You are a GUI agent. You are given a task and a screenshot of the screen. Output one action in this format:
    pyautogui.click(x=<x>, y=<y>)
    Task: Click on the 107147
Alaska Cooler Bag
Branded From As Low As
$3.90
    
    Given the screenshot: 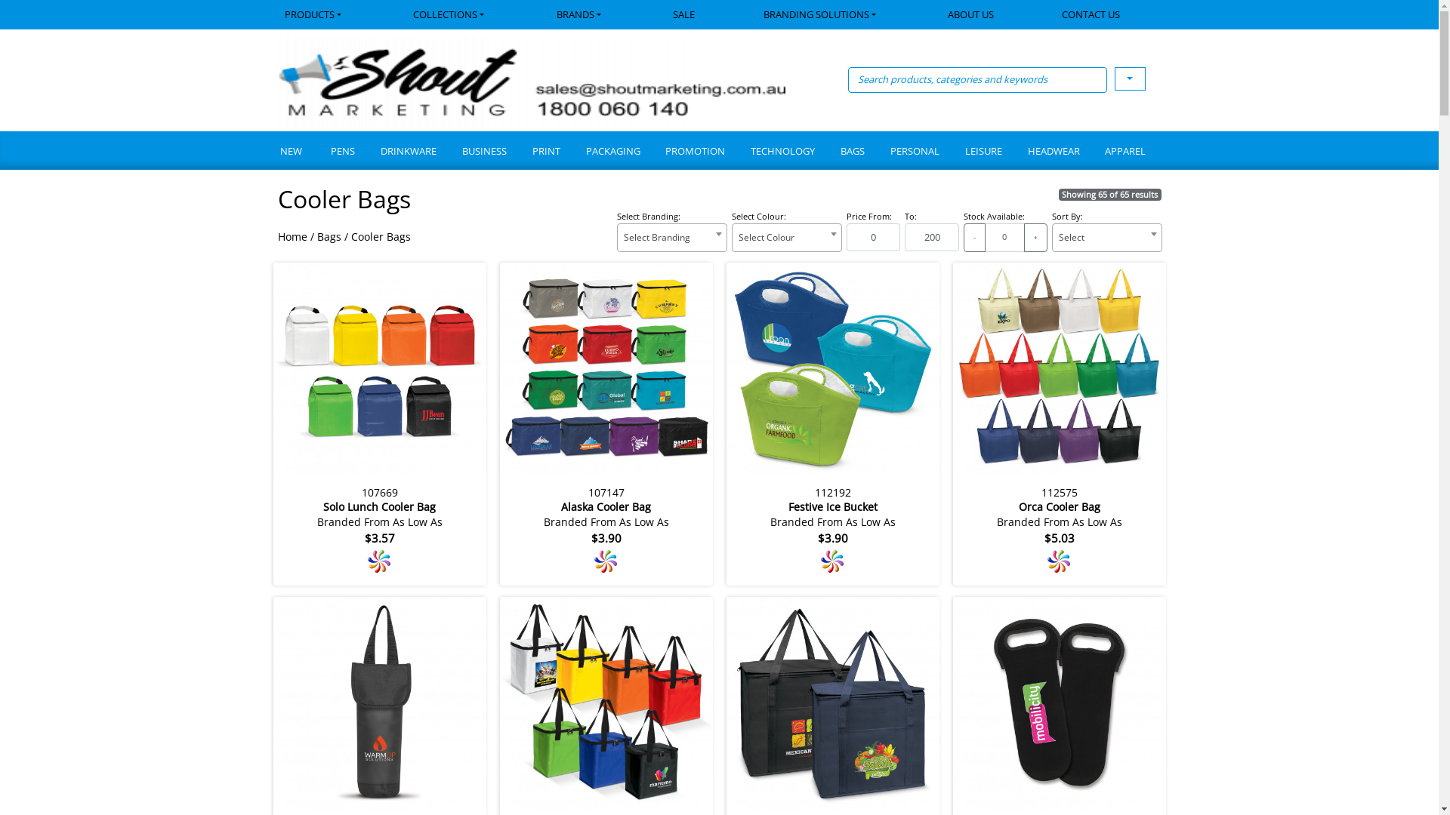 What is the action you would take?
    pyautogui.click(x=606, y=423)
    